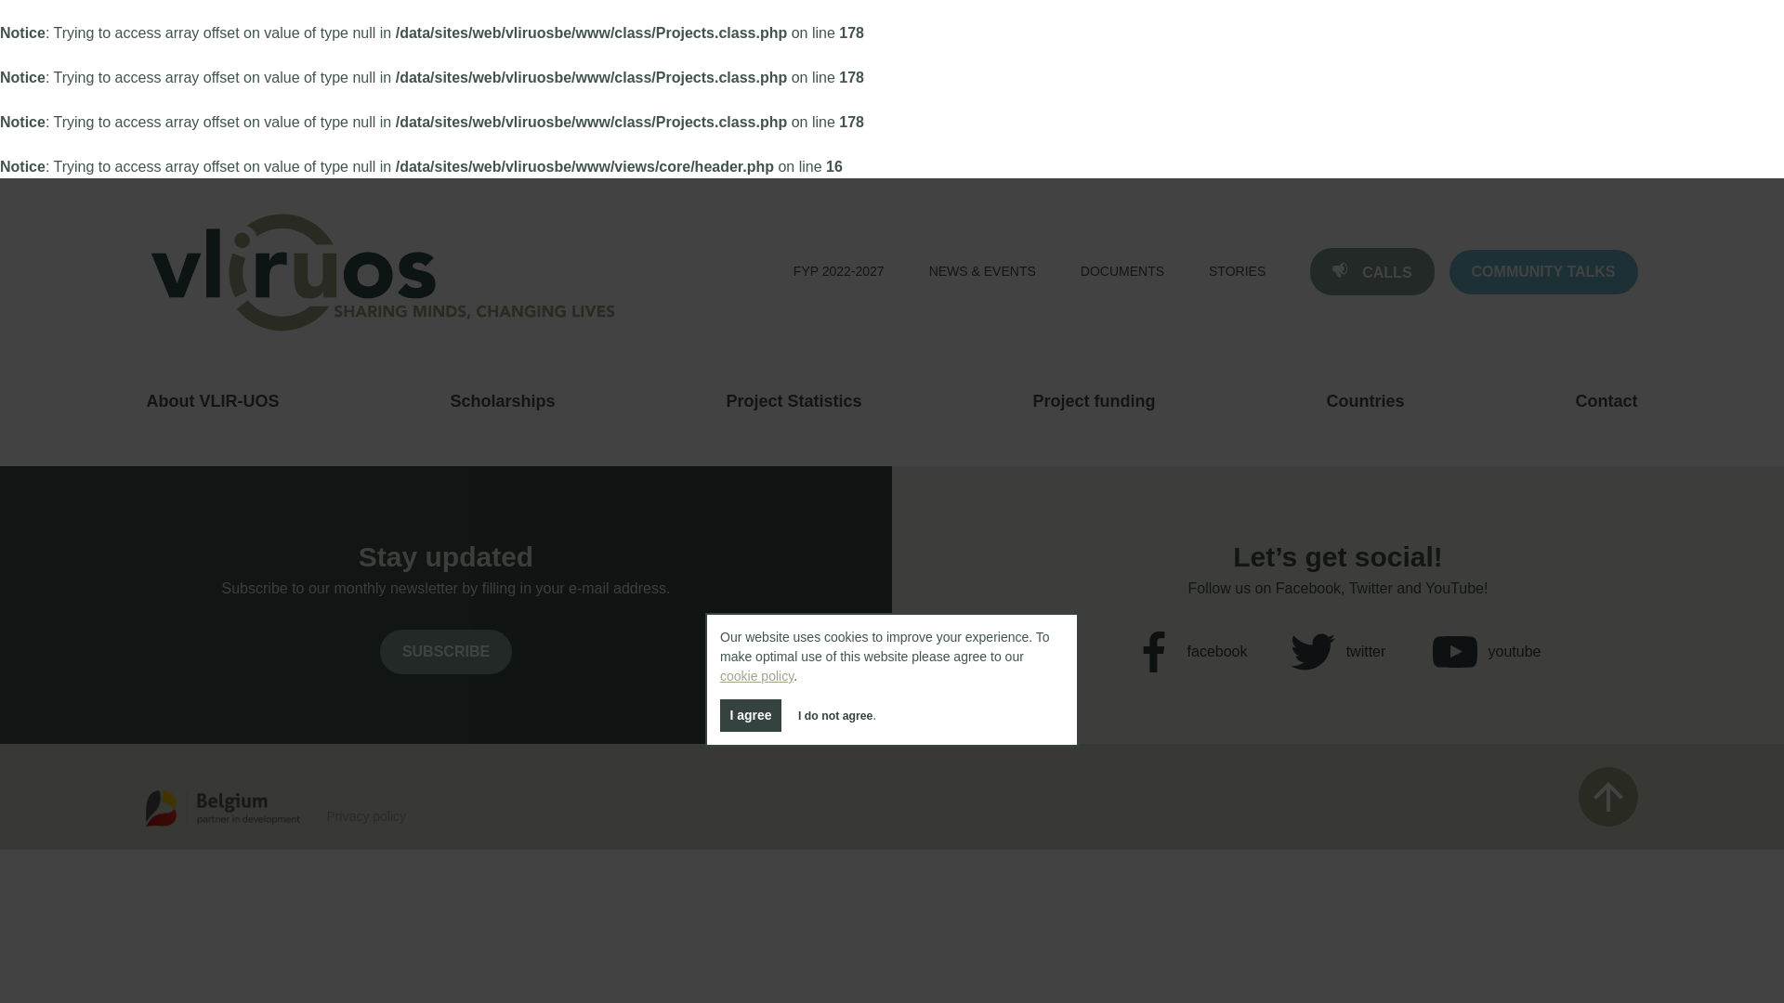 Image resolution: width=1784 pixels, height=1003 pixels. I want to click on SUBSCRIBE, so click(446, 652).